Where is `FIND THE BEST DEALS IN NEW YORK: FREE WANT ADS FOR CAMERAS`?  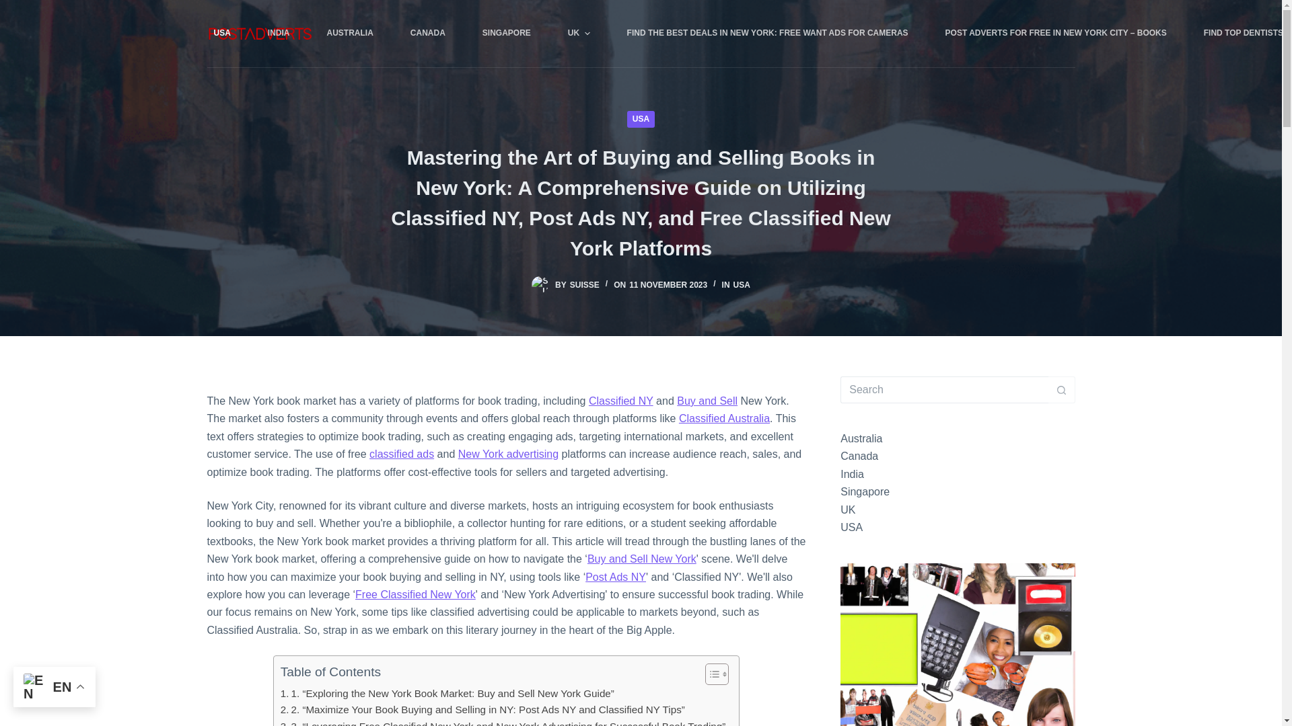 FIND THE BEST DEALS IN NEW YORK: FREE WANT ADS FOR CAMERAS is located at coordinates (767, 34).